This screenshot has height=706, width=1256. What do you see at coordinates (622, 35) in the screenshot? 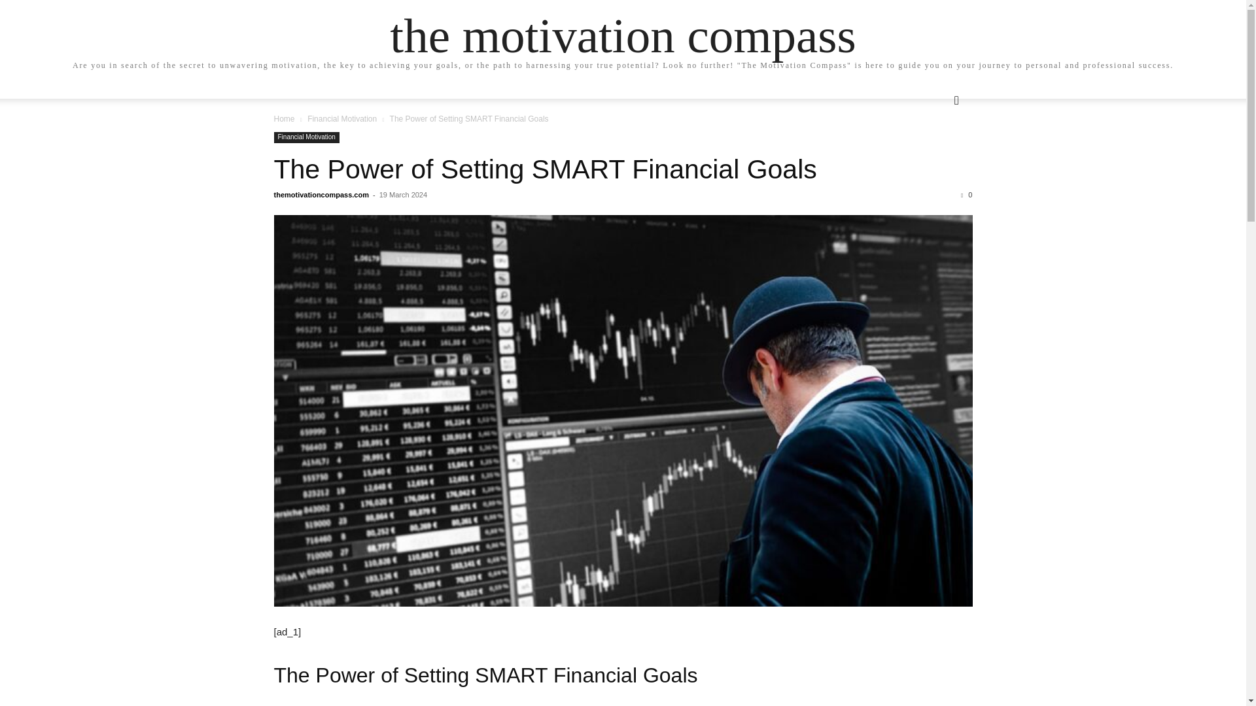
I see `the motivation compass` at bounding box center [622, 35].